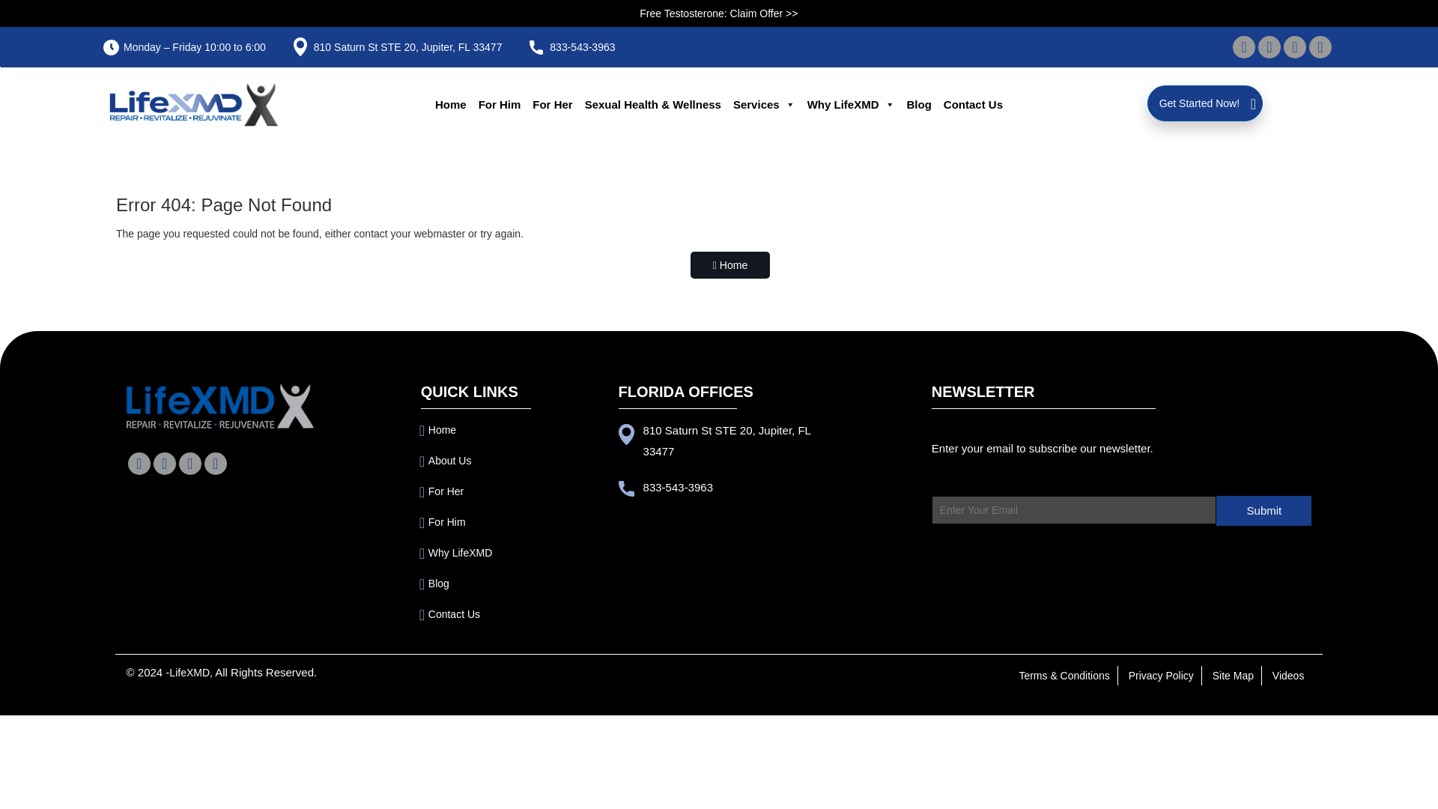 This screenshot has height=809, width=1438. I want to click on Submit, so click(1264, 511).